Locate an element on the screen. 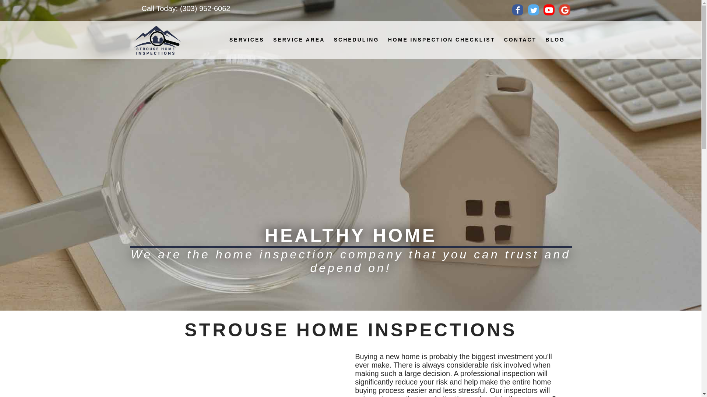  Strouse Home Inspections is located at coordinates (157, 40).